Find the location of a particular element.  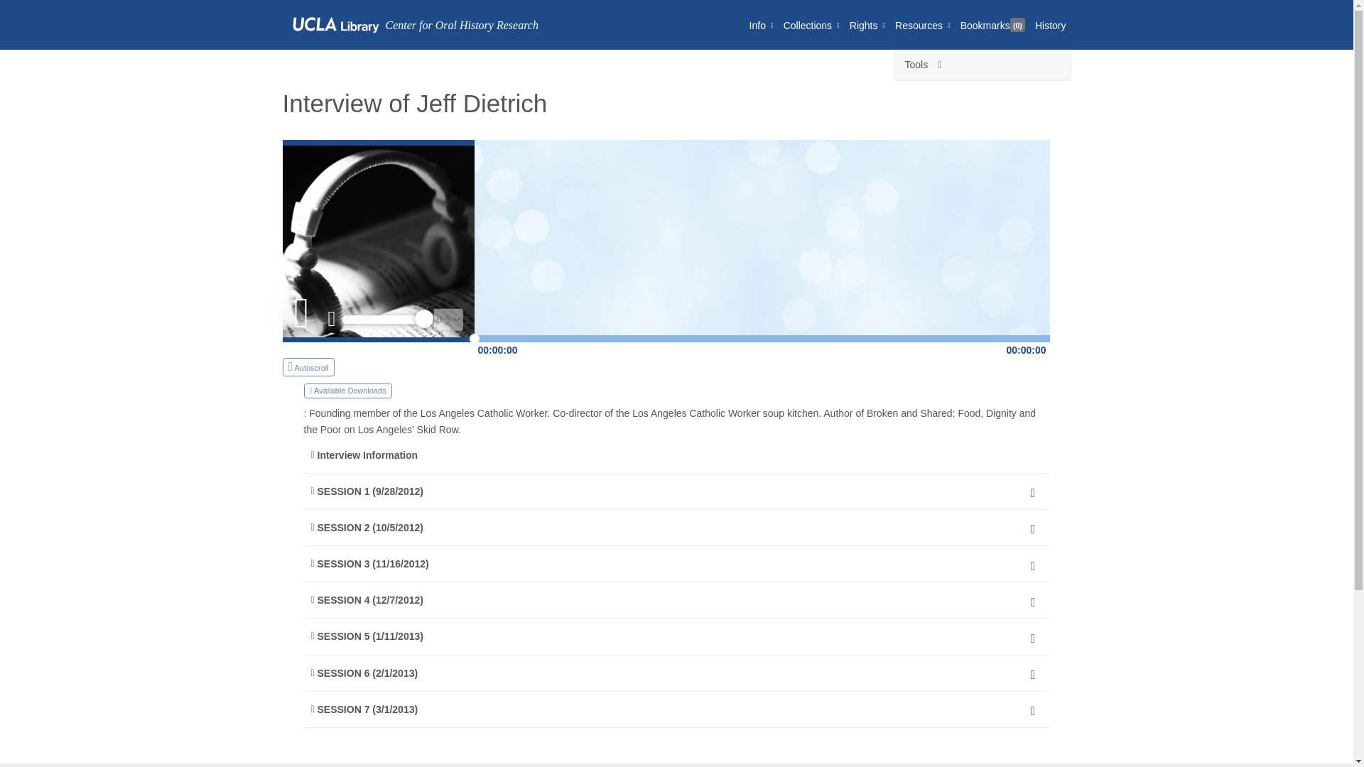

1 is located at coordinates (386, 319).